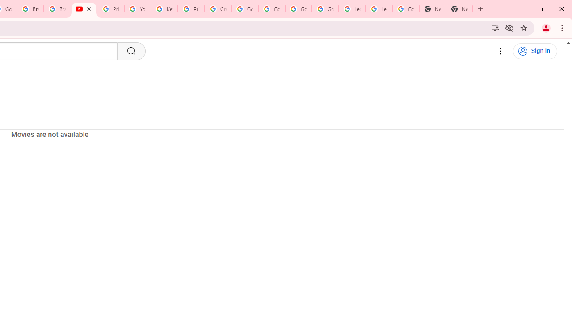 The image size is (572, 321). Describe the element at coordinates (30, 9) in the screenshot. I see `Brand Resource Center` at that location.